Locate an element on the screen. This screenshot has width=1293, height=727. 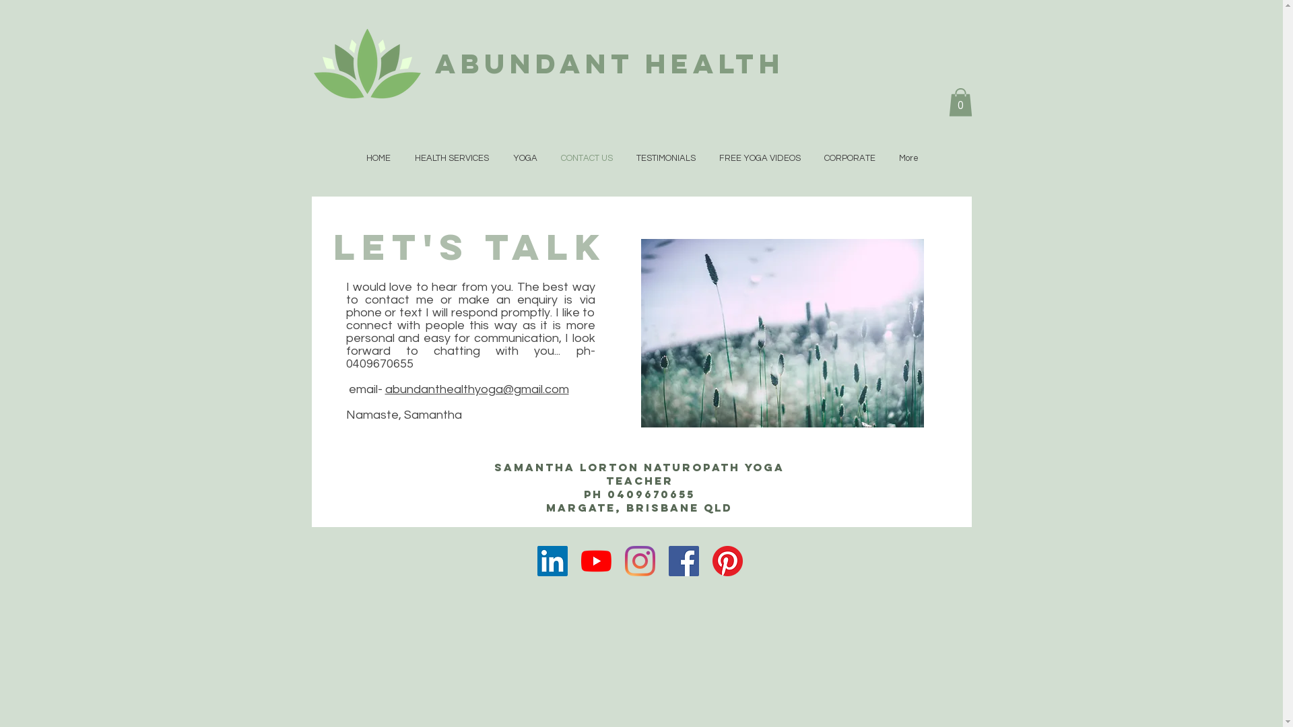
TESTIMONIALS is located at coordinates (667, 159).